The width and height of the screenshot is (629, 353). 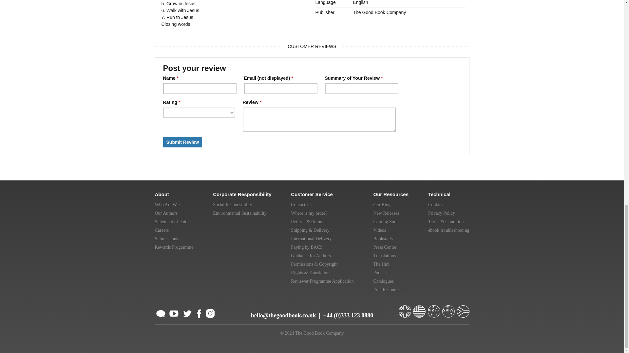 I want to click on Go to UK Website, so click(x=405, y=309).